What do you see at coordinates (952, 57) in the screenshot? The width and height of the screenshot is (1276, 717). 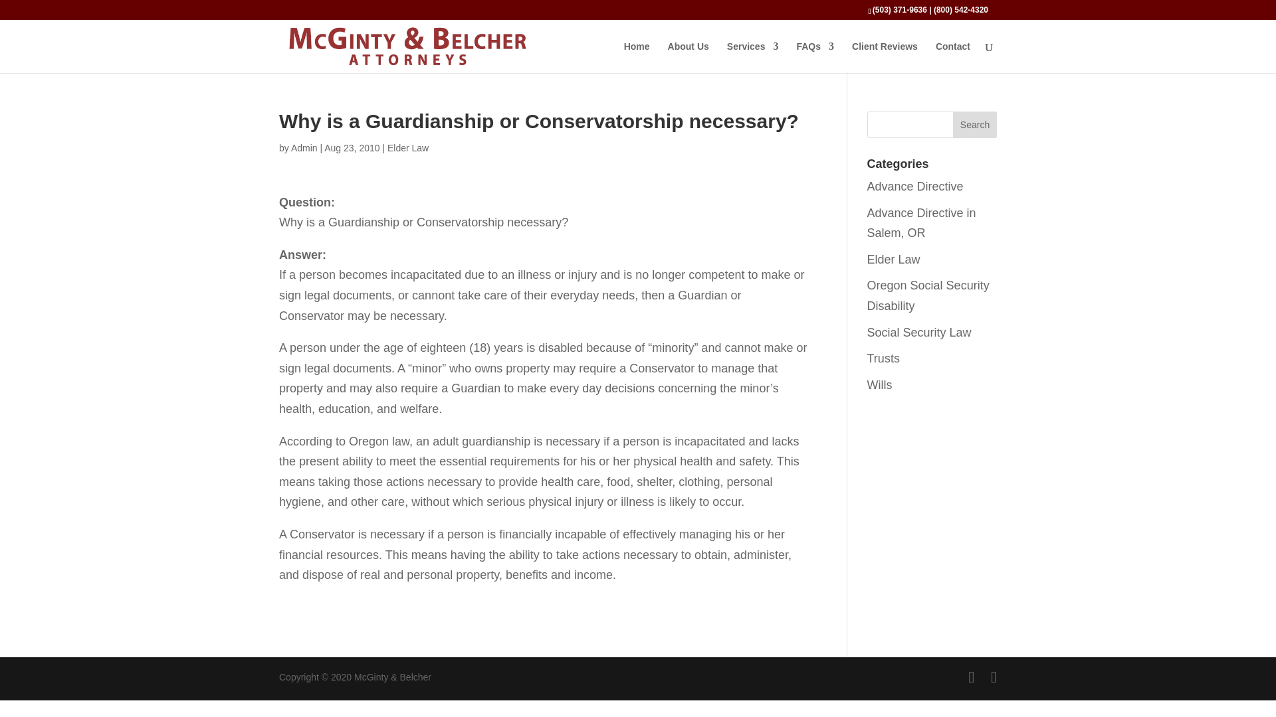 I see `Contact` at bounding box center [952, 57].